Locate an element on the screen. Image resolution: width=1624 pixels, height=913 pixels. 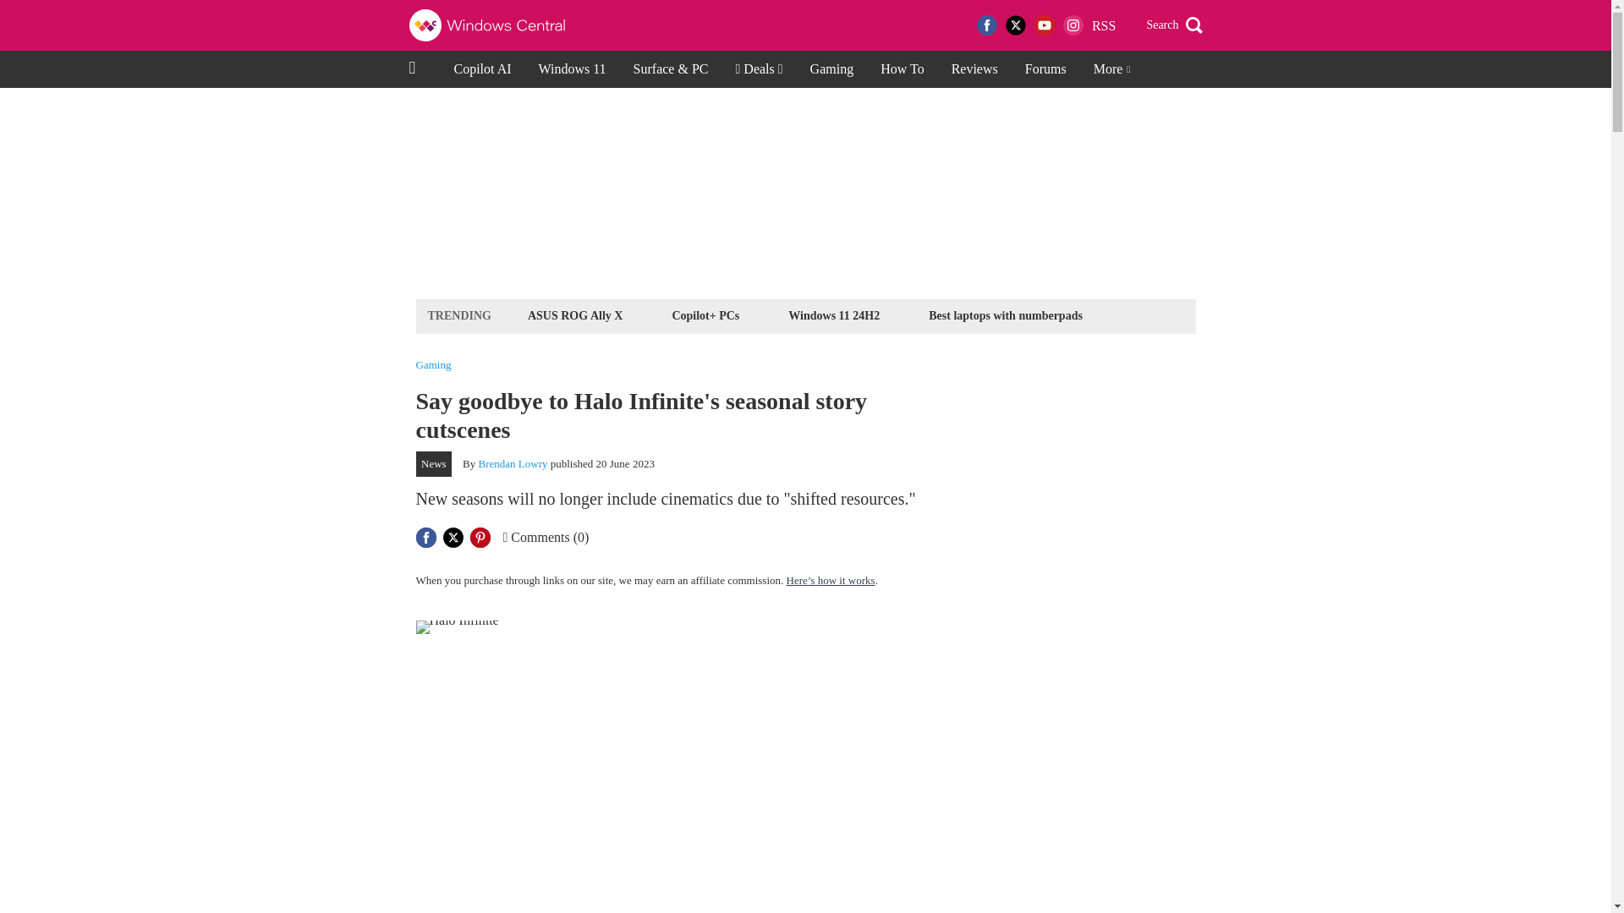
Gaming is located at coordinates (832, 69).